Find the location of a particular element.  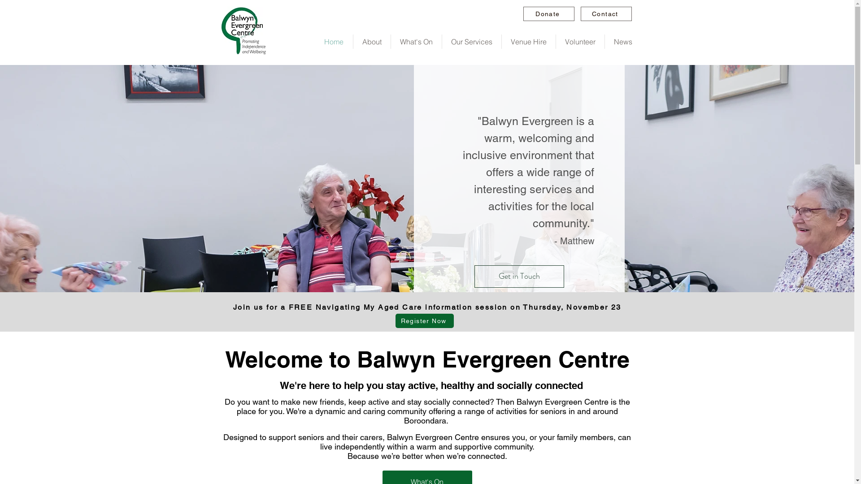

Home is located at coordinates (334, 42).